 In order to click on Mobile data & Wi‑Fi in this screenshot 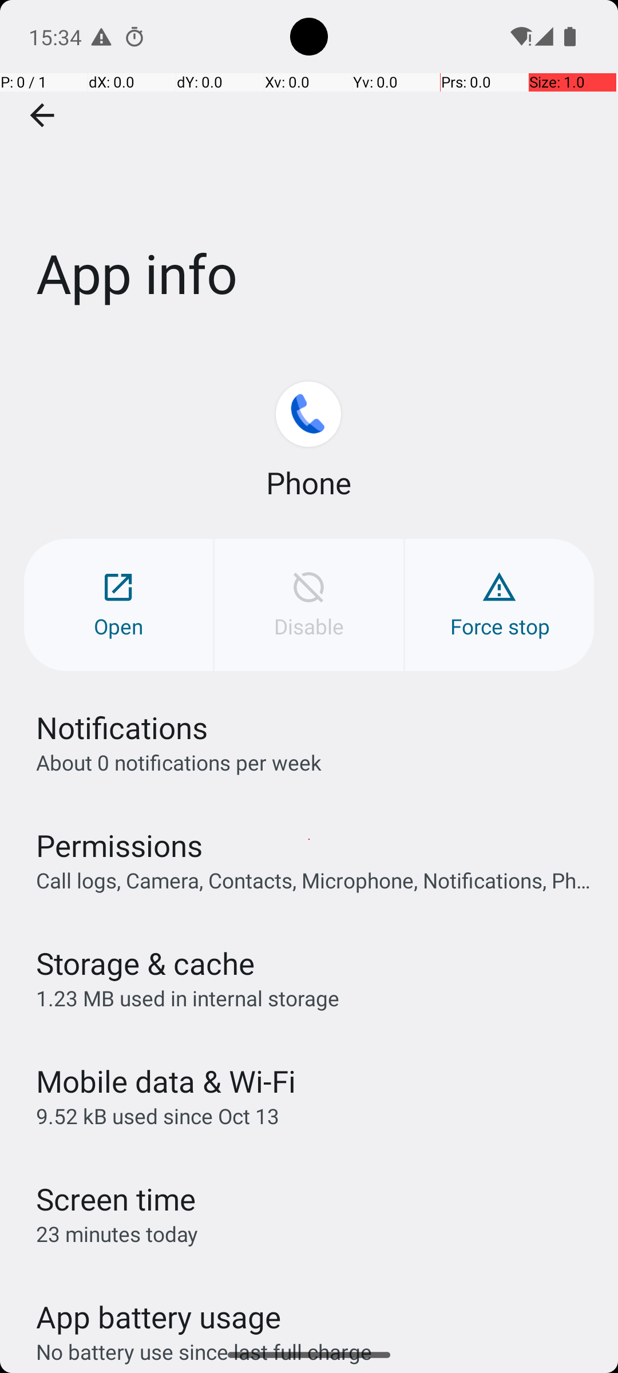, I will do `click(166, 1081)`.